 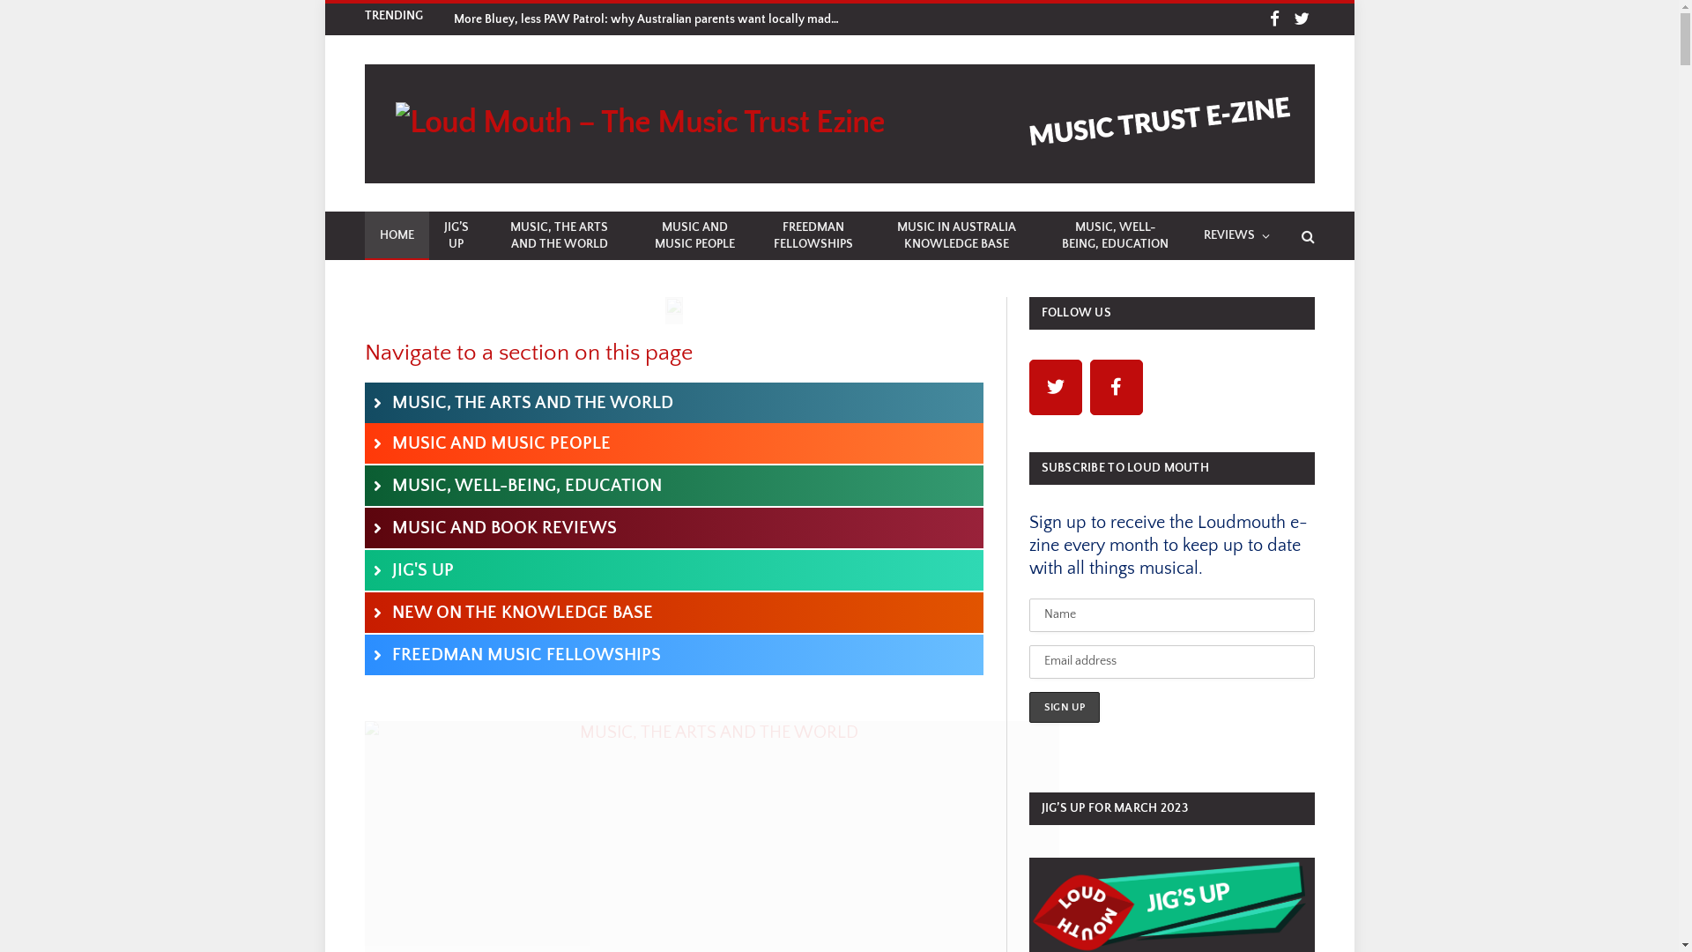 I want to click on Search, so click(x=1306, y=236).